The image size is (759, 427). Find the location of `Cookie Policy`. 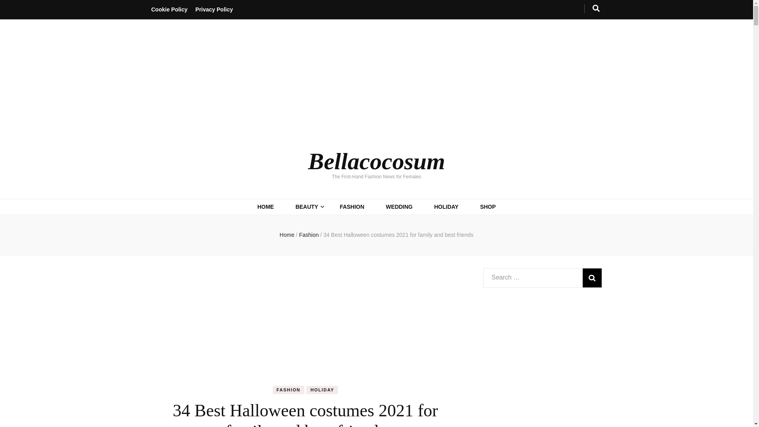

Cookie Policy is located at coordinates (169, 9).